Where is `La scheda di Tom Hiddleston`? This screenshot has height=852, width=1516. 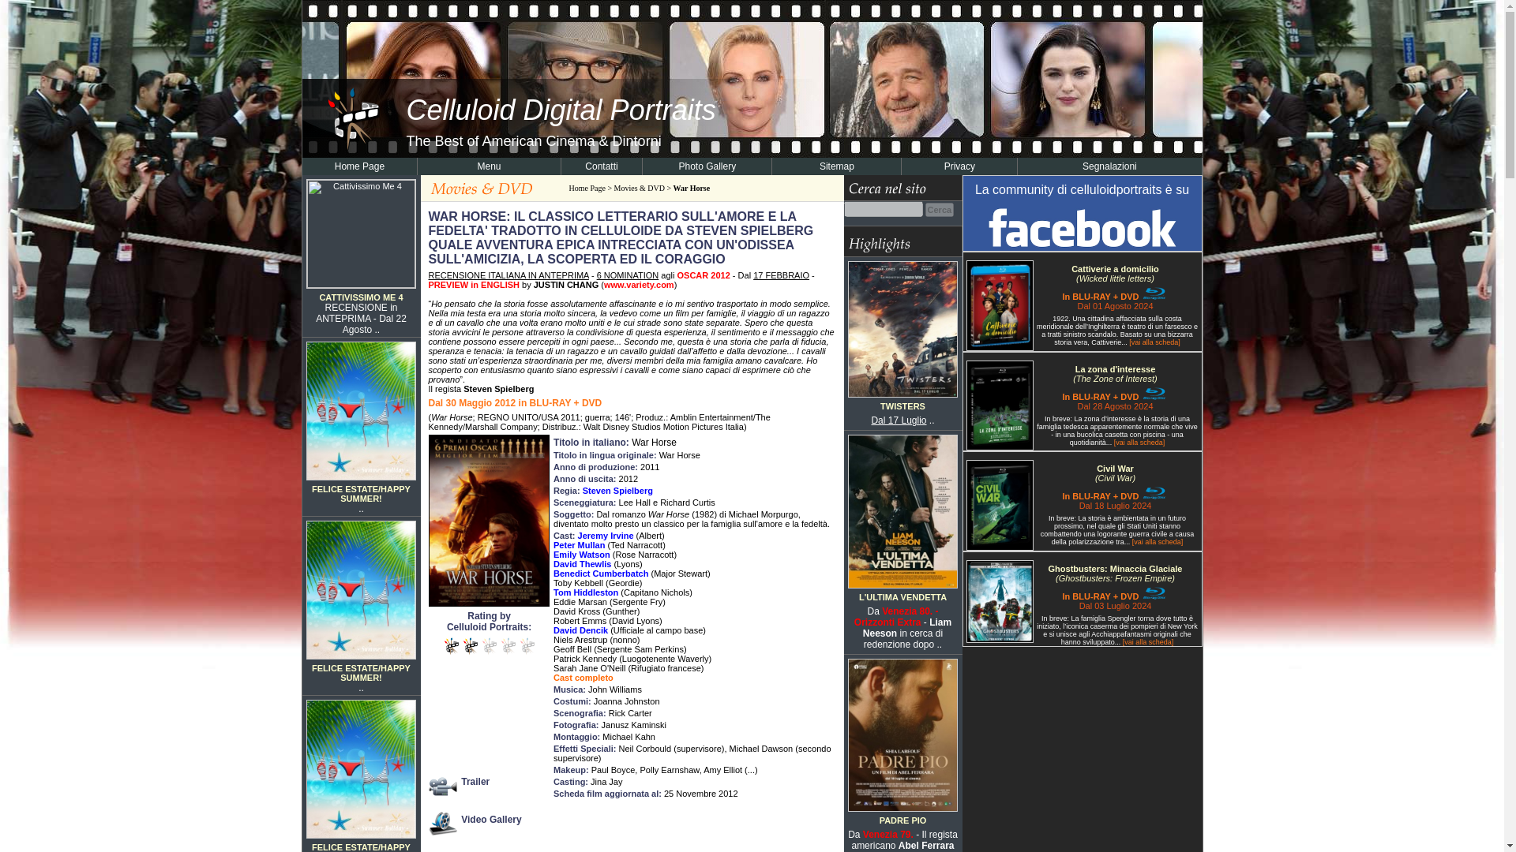
La scheda di Tom Hiddleston is located at coordinates (586, 592).